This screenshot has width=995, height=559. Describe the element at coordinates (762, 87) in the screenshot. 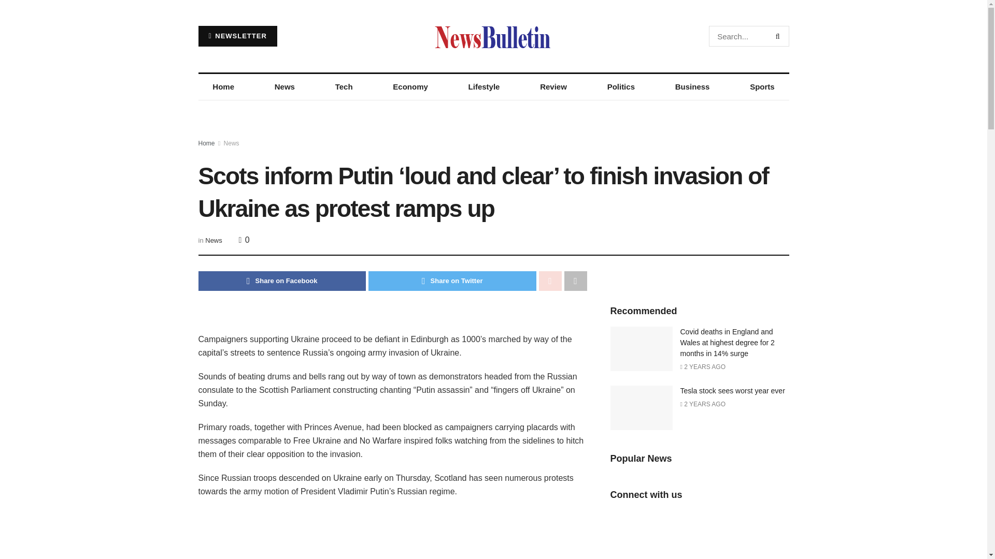

I see `Sports` at that location.